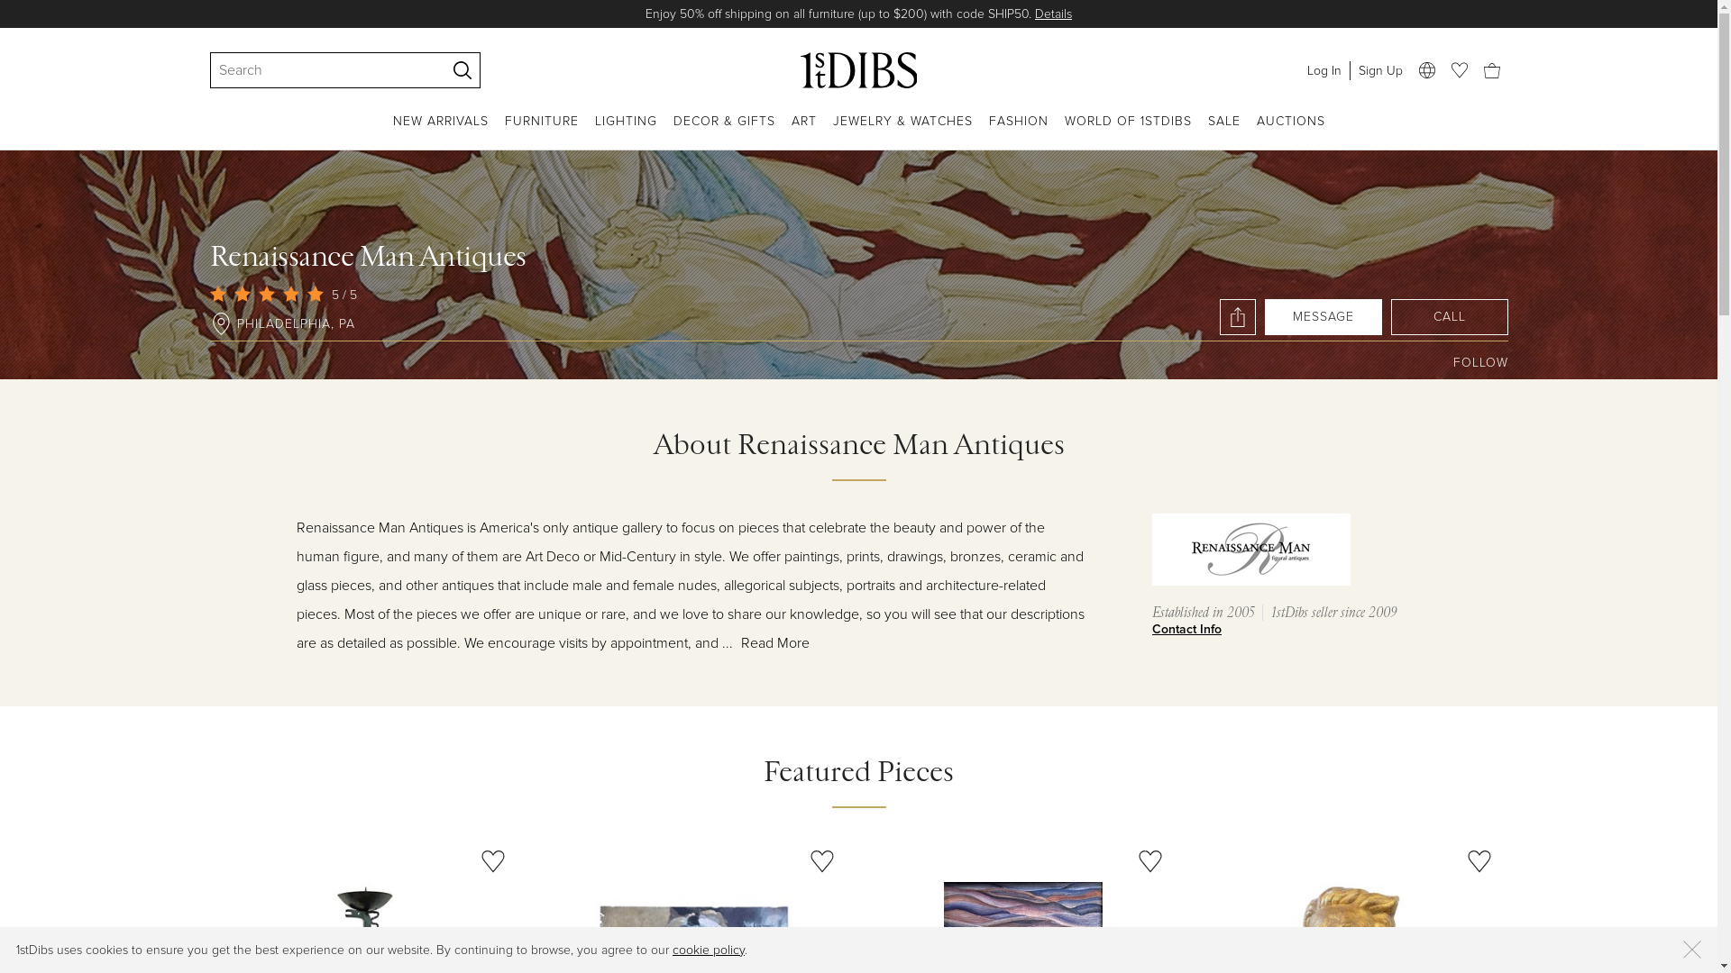 The width and height of the screenshot is (1731, 973). What do you see at coordinates (1323, 70) in the screenshot?
I see `Log In` at bounding box center [1323, 70].